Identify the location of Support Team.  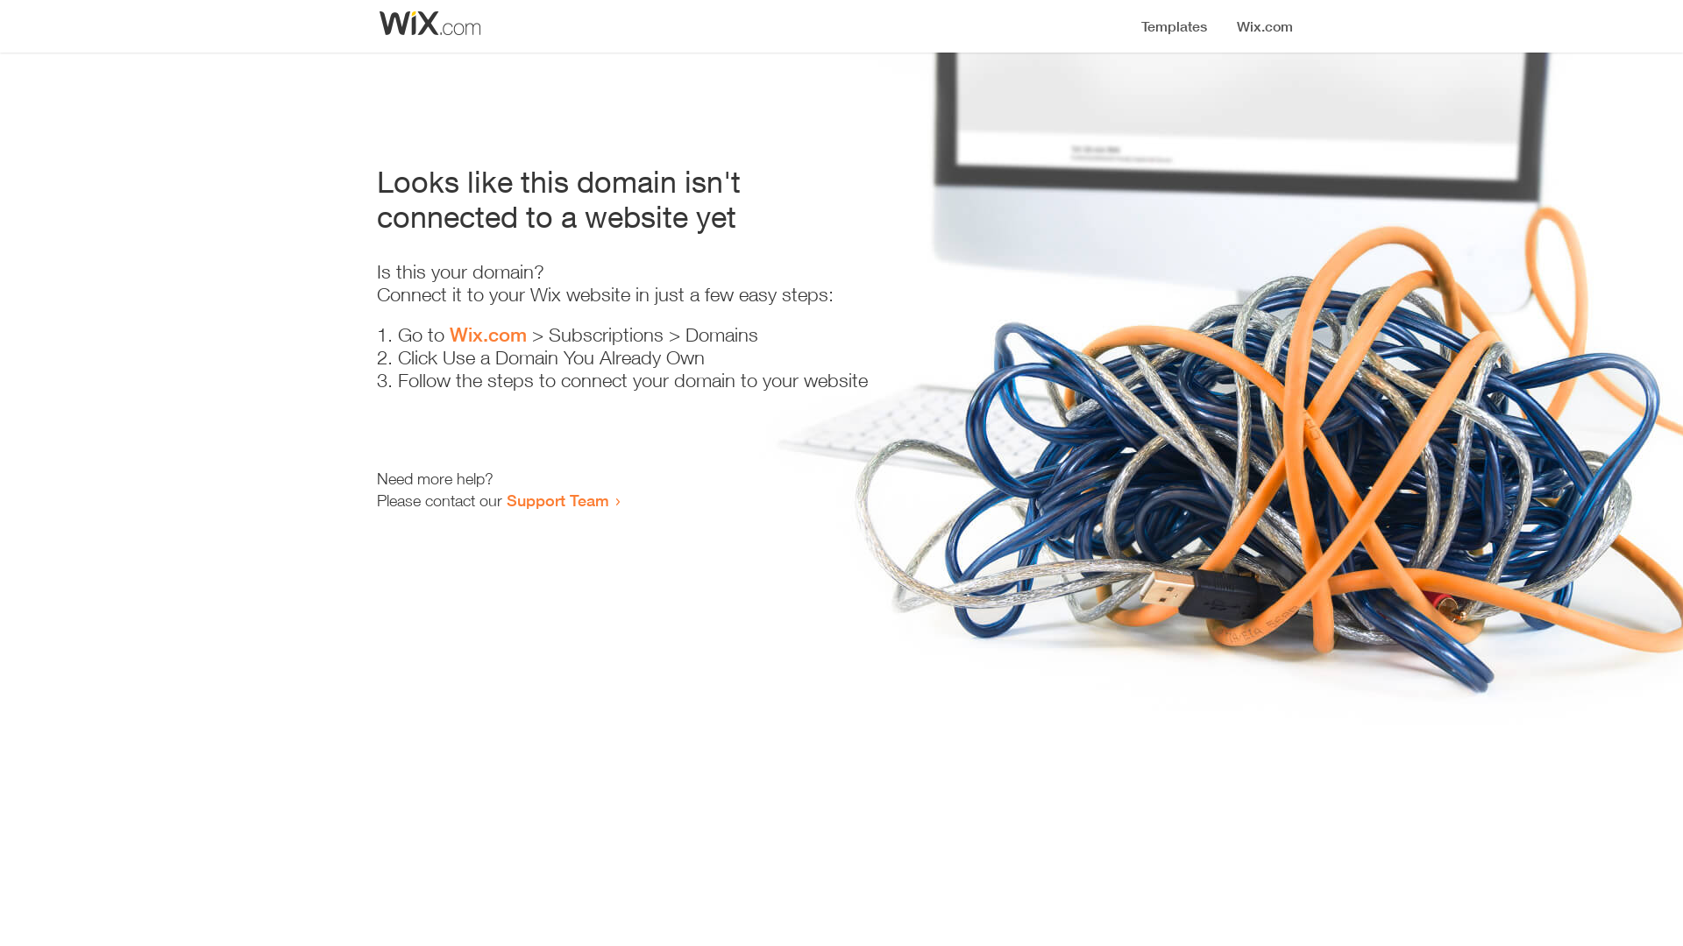
(557, 500).